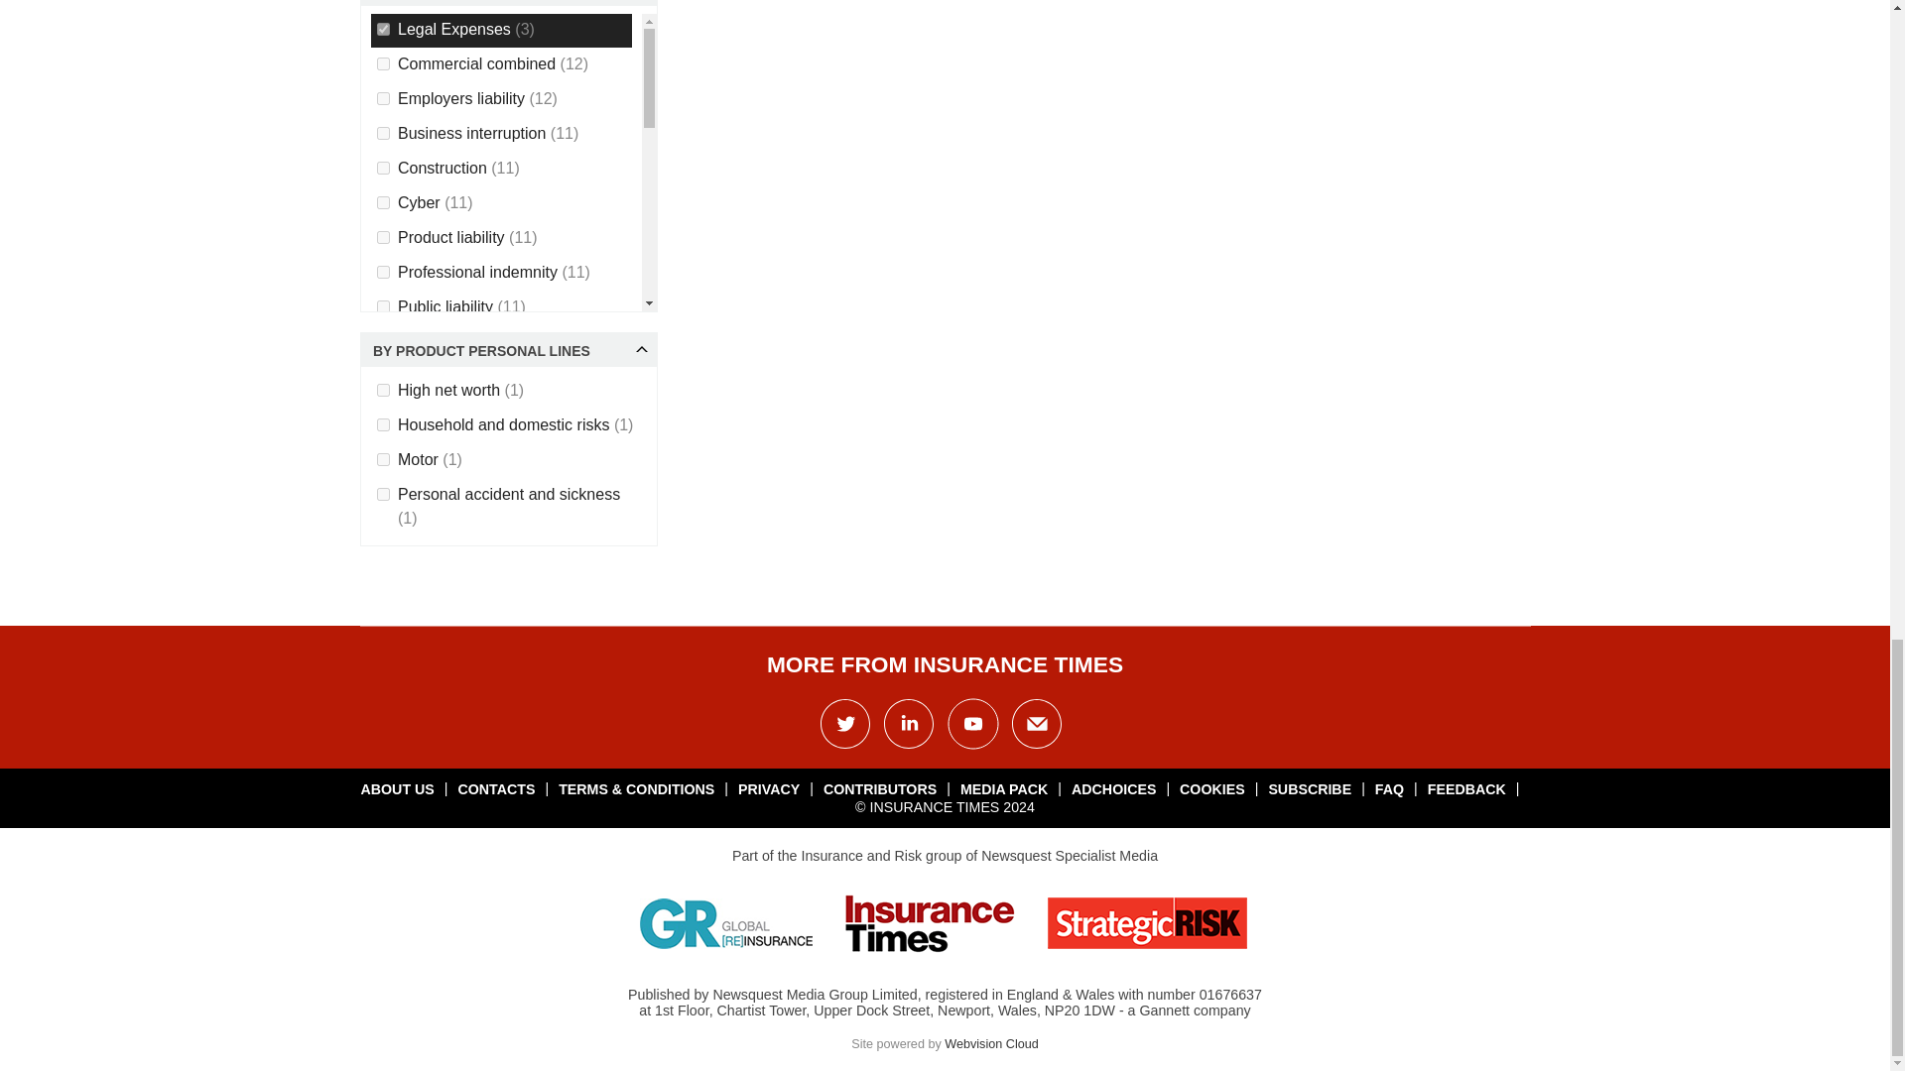  Describe the element at coordinates (383, 202) in the screenshot. I see `14137` at that location.